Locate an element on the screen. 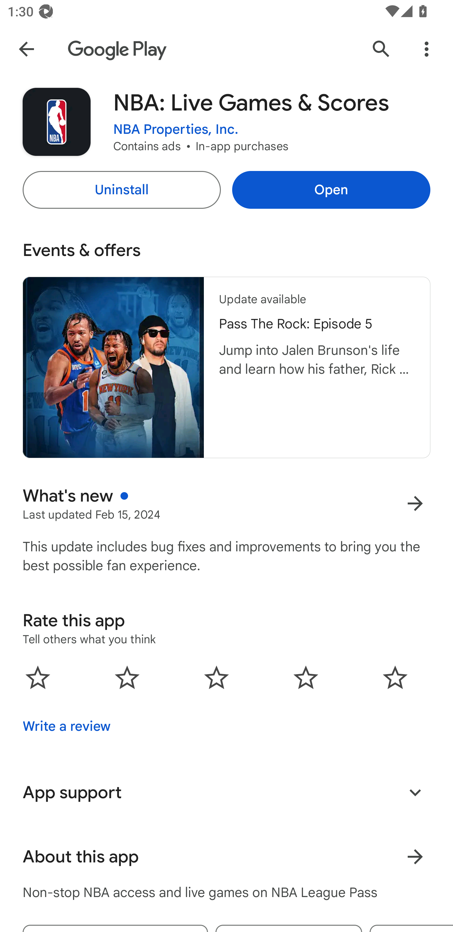 This screenshot has width=453, height=932. About this app Learn more About this app is located at coordinates (226, 857).